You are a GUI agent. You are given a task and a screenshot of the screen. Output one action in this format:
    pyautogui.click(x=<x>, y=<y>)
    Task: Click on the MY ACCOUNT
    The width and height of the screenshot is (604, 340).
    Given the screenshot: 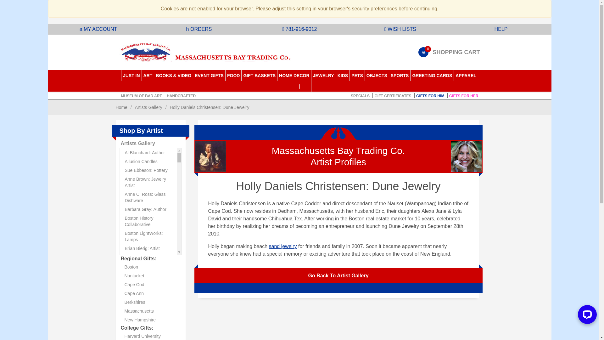 What is the action you would take?
    pyautogui.click(x=98, y=29)
    